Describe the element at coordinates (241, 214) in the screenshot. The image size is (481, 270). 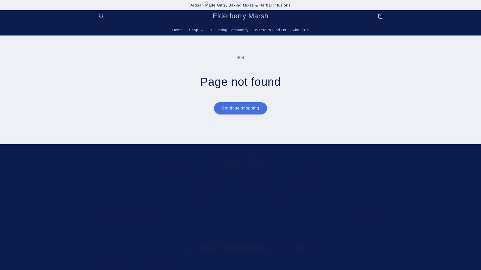
I see `Cultivating Community` at that location.